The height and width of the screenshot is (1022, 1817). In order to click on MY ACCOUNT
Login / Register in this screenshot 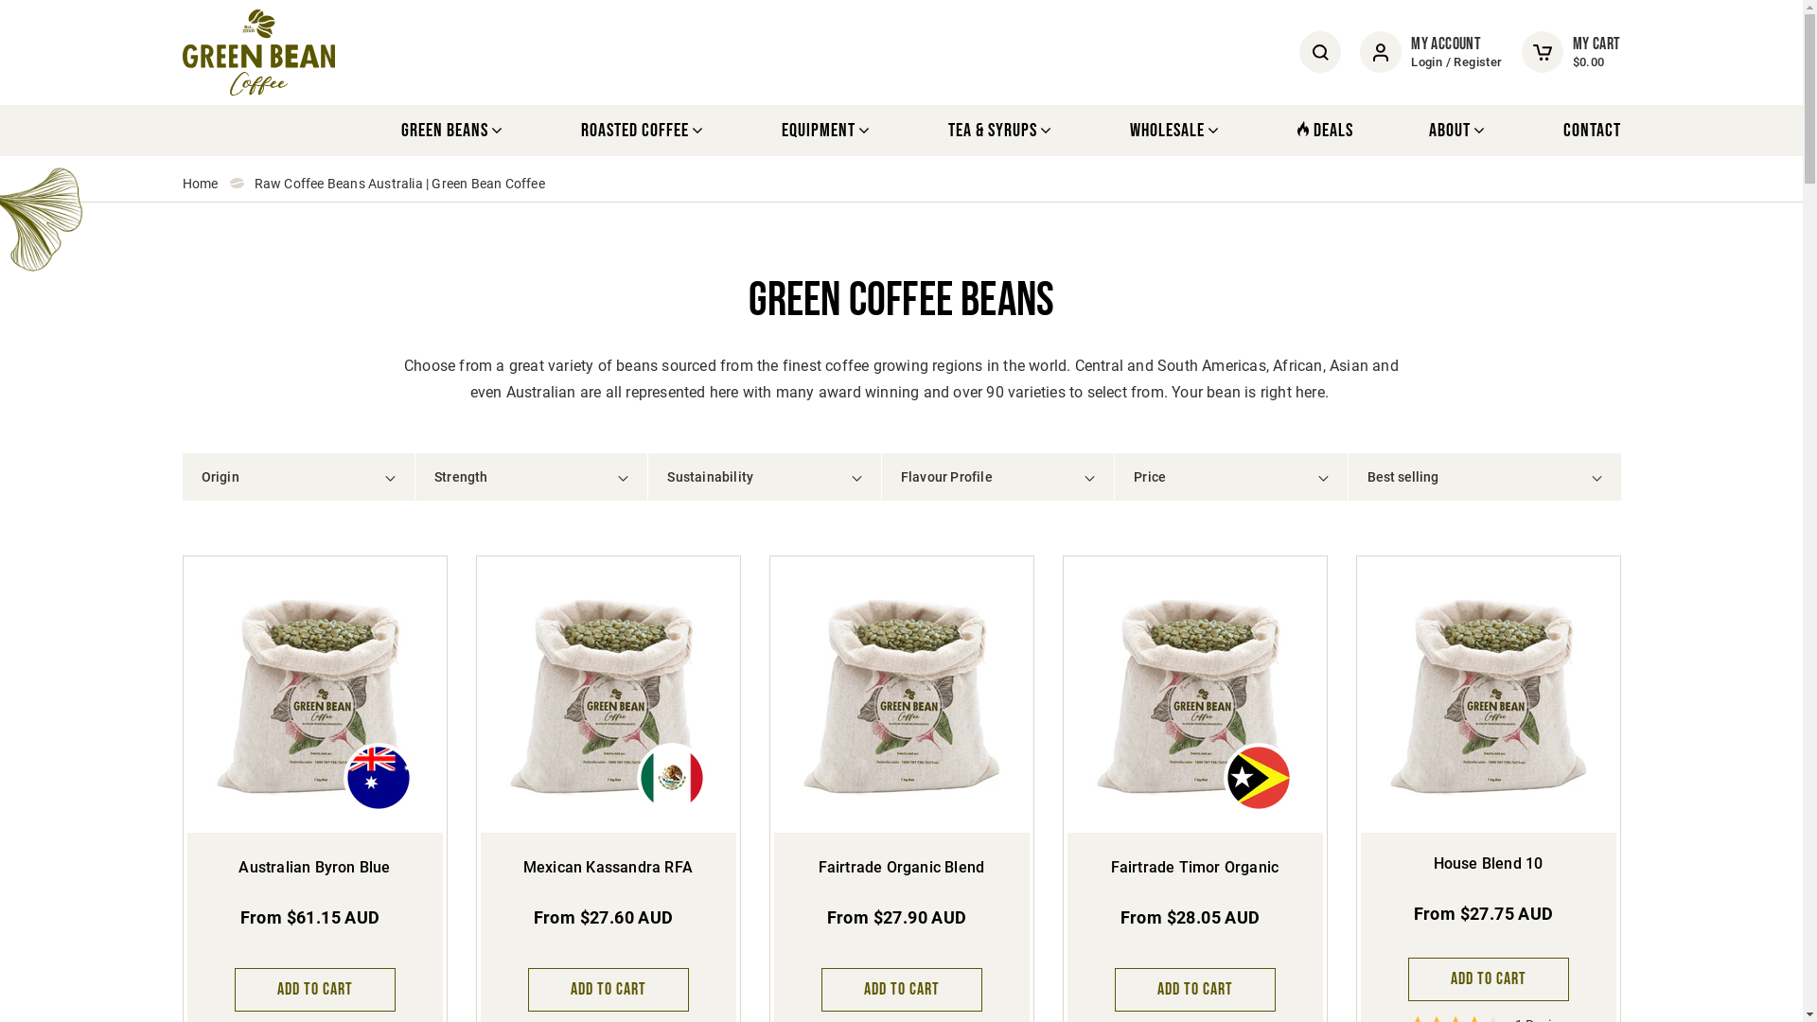, I will do `click(1431, 52)`.